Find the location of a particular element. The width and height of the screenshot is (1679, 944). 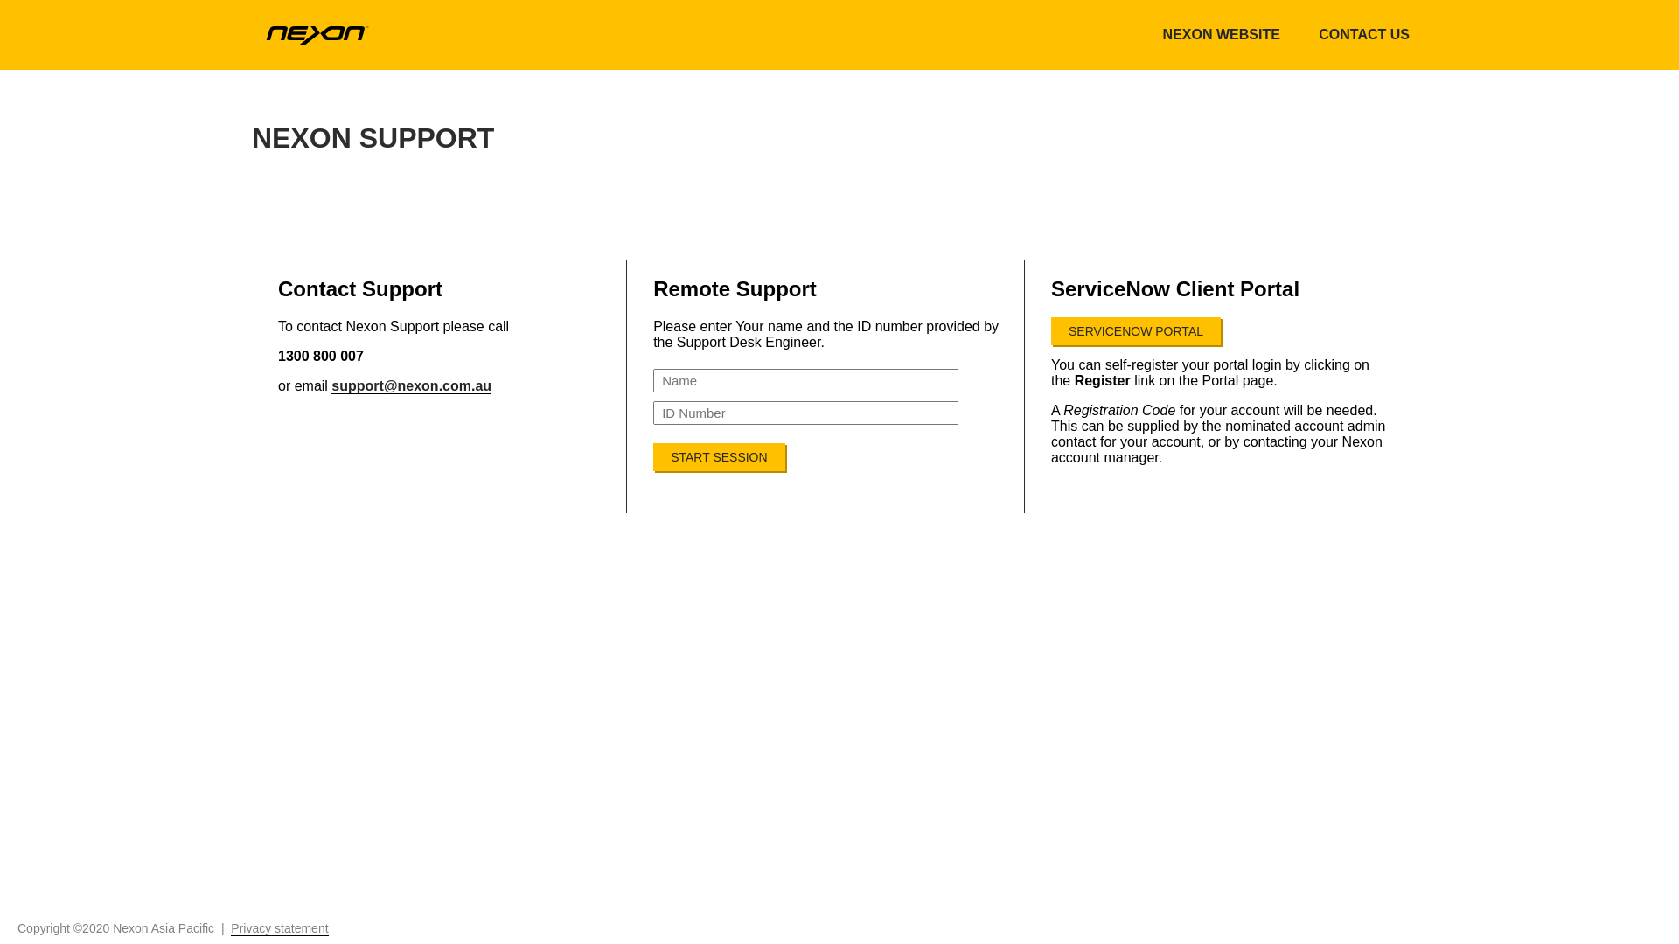

Nexon is located at coordinates (317, 33).